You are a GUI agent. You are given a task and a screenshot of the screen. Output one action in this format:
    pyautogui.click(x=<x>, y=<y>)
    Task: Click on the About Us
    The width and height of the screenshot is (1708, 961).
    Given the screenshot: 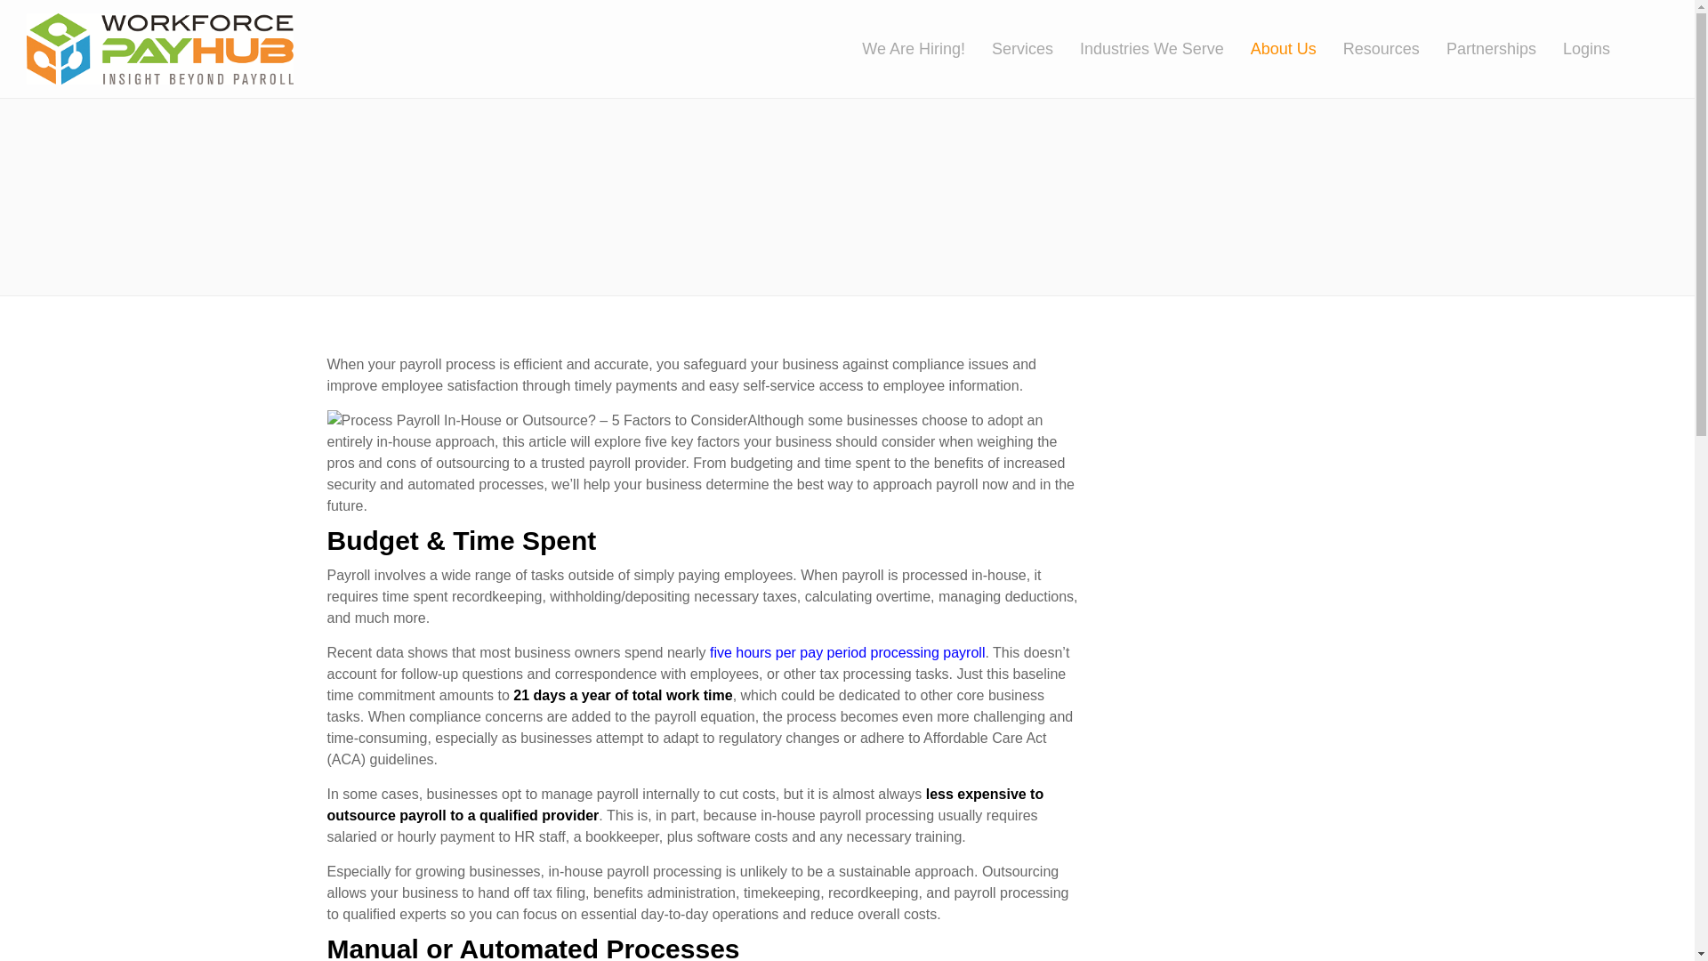 What is the action you would take?
    pyautogui.click(x=1296, y=49)
    